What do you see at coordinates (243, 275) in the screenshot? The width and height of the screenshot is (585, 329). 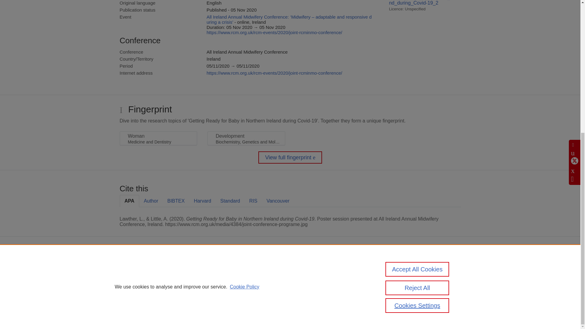 I see `Elsevier B.V.` at bounding box center [243, 275].